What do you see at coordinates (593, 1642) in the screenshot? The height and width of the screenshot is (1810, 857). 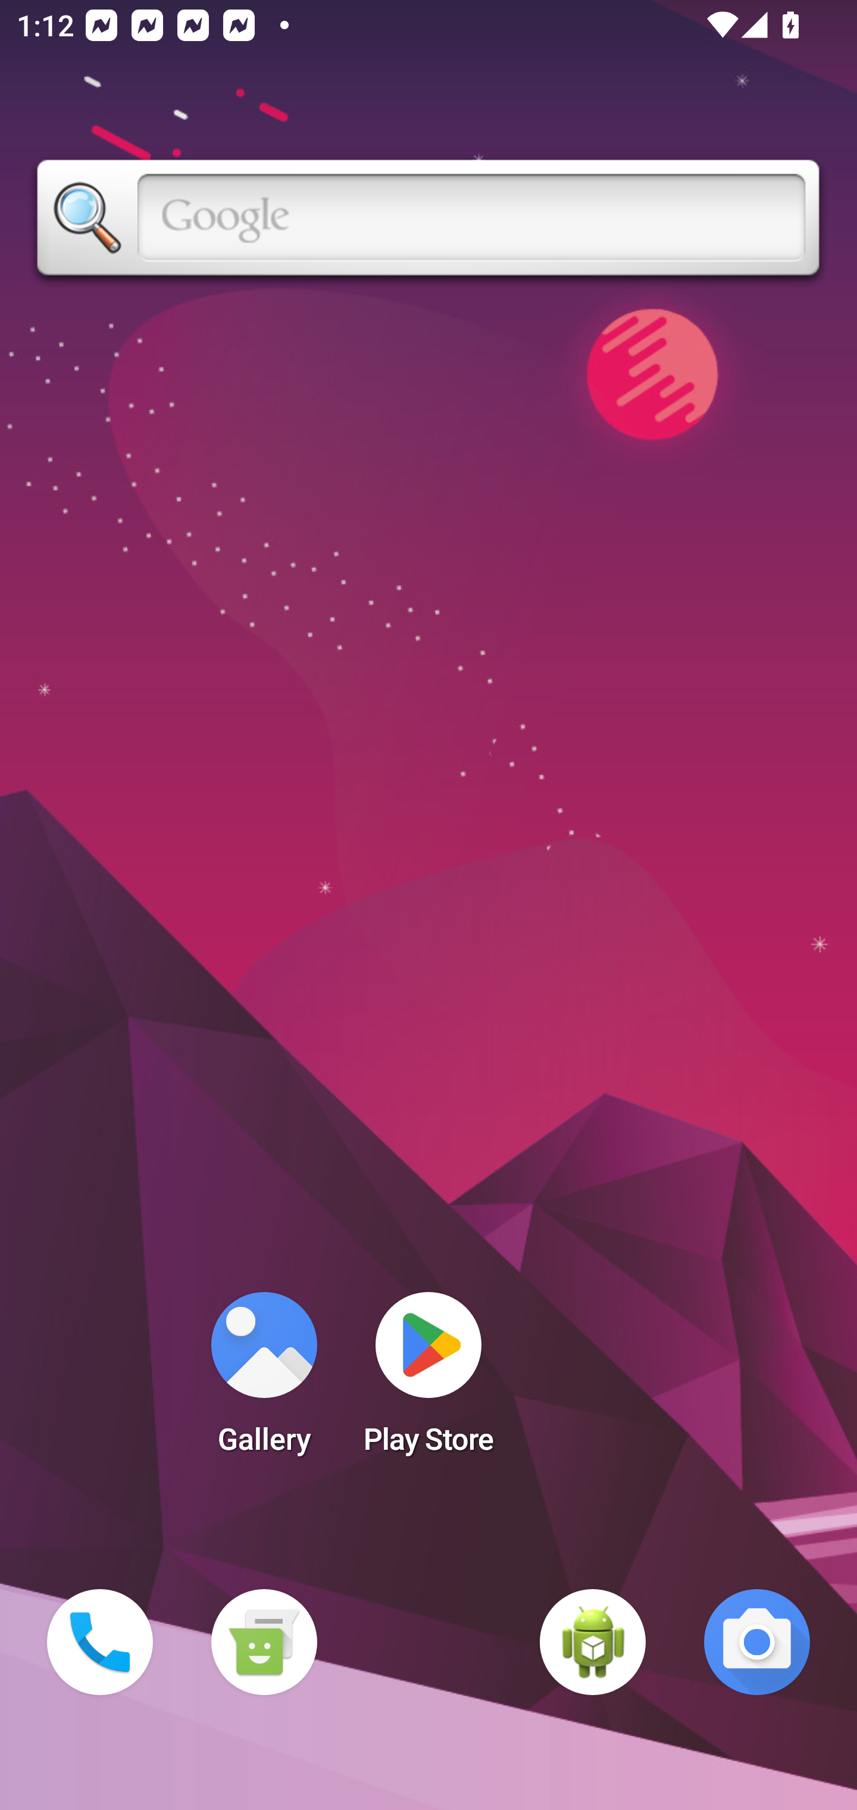 I see `WebView Browser Tester` at bounding box center [593, 1642].